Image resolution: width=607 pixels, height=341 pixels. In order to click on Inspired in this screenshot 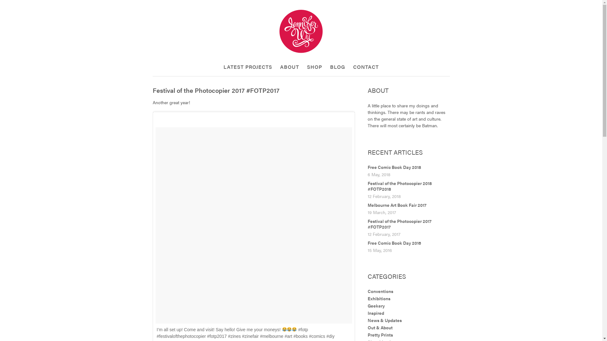, I will do `click(376, 313)`.